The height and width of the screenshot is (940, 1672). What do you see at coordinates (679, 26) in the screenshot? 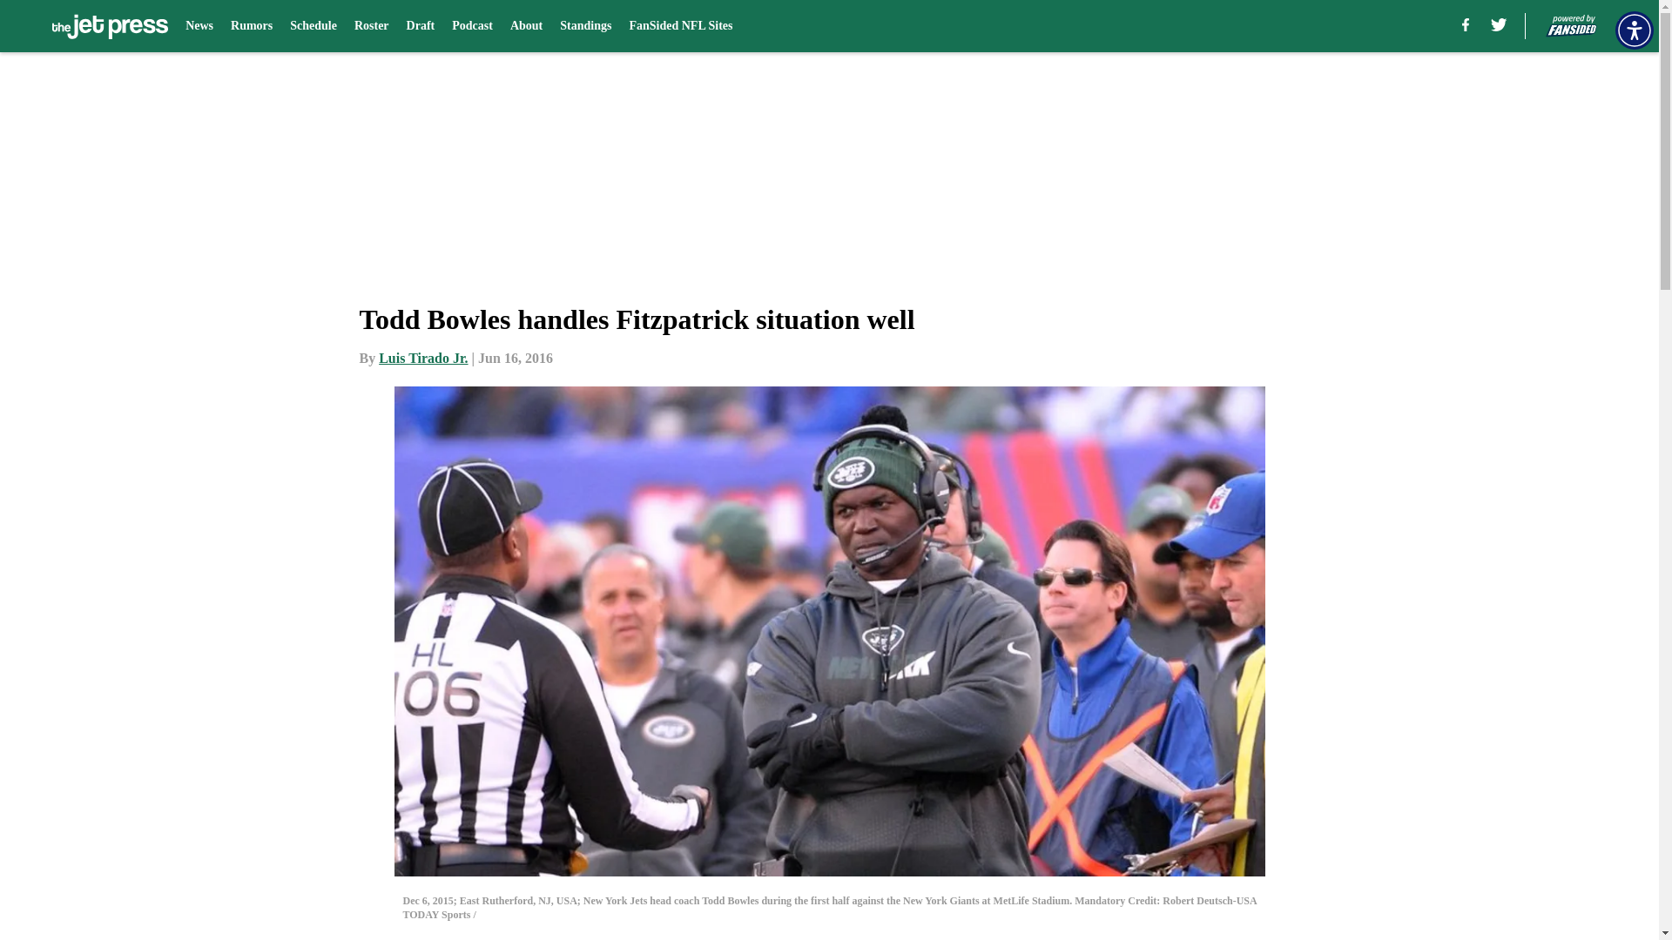
I see `FanSided NFL Sites` at bounding box center [679, 26].